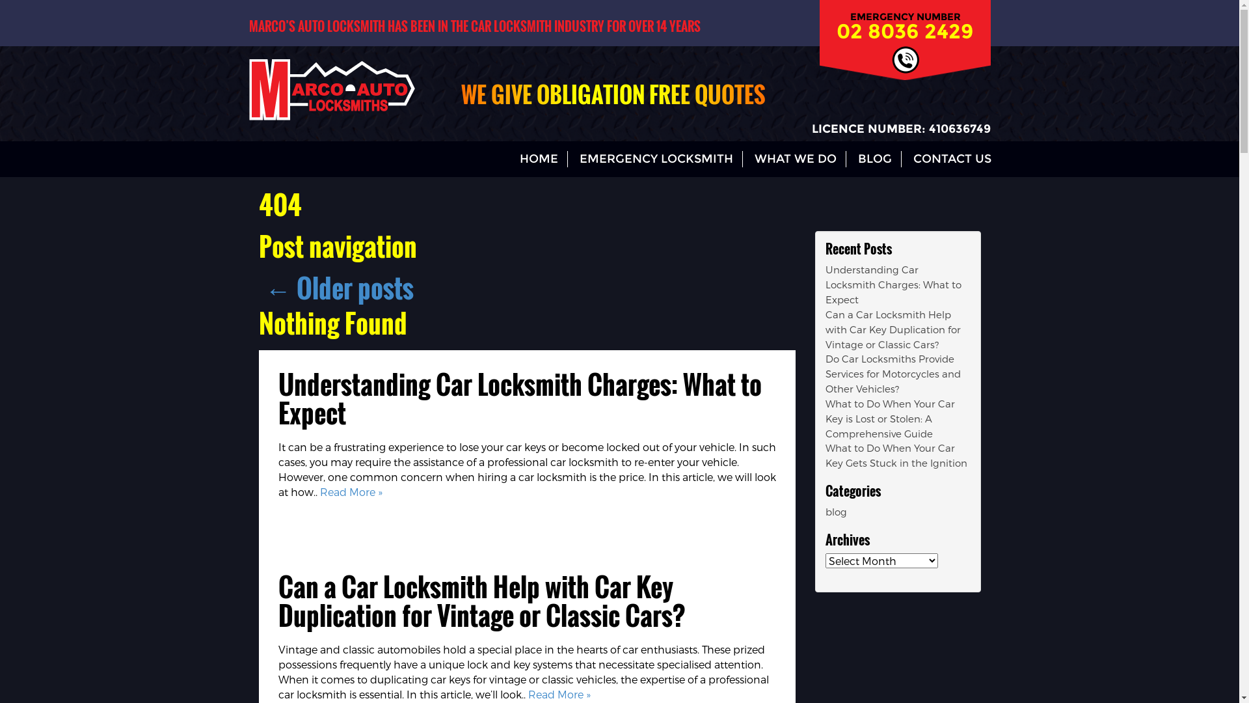 The width and height of the screenshot is (1249, 703). I want to click on 02 8036 2429, so click(906, 31).